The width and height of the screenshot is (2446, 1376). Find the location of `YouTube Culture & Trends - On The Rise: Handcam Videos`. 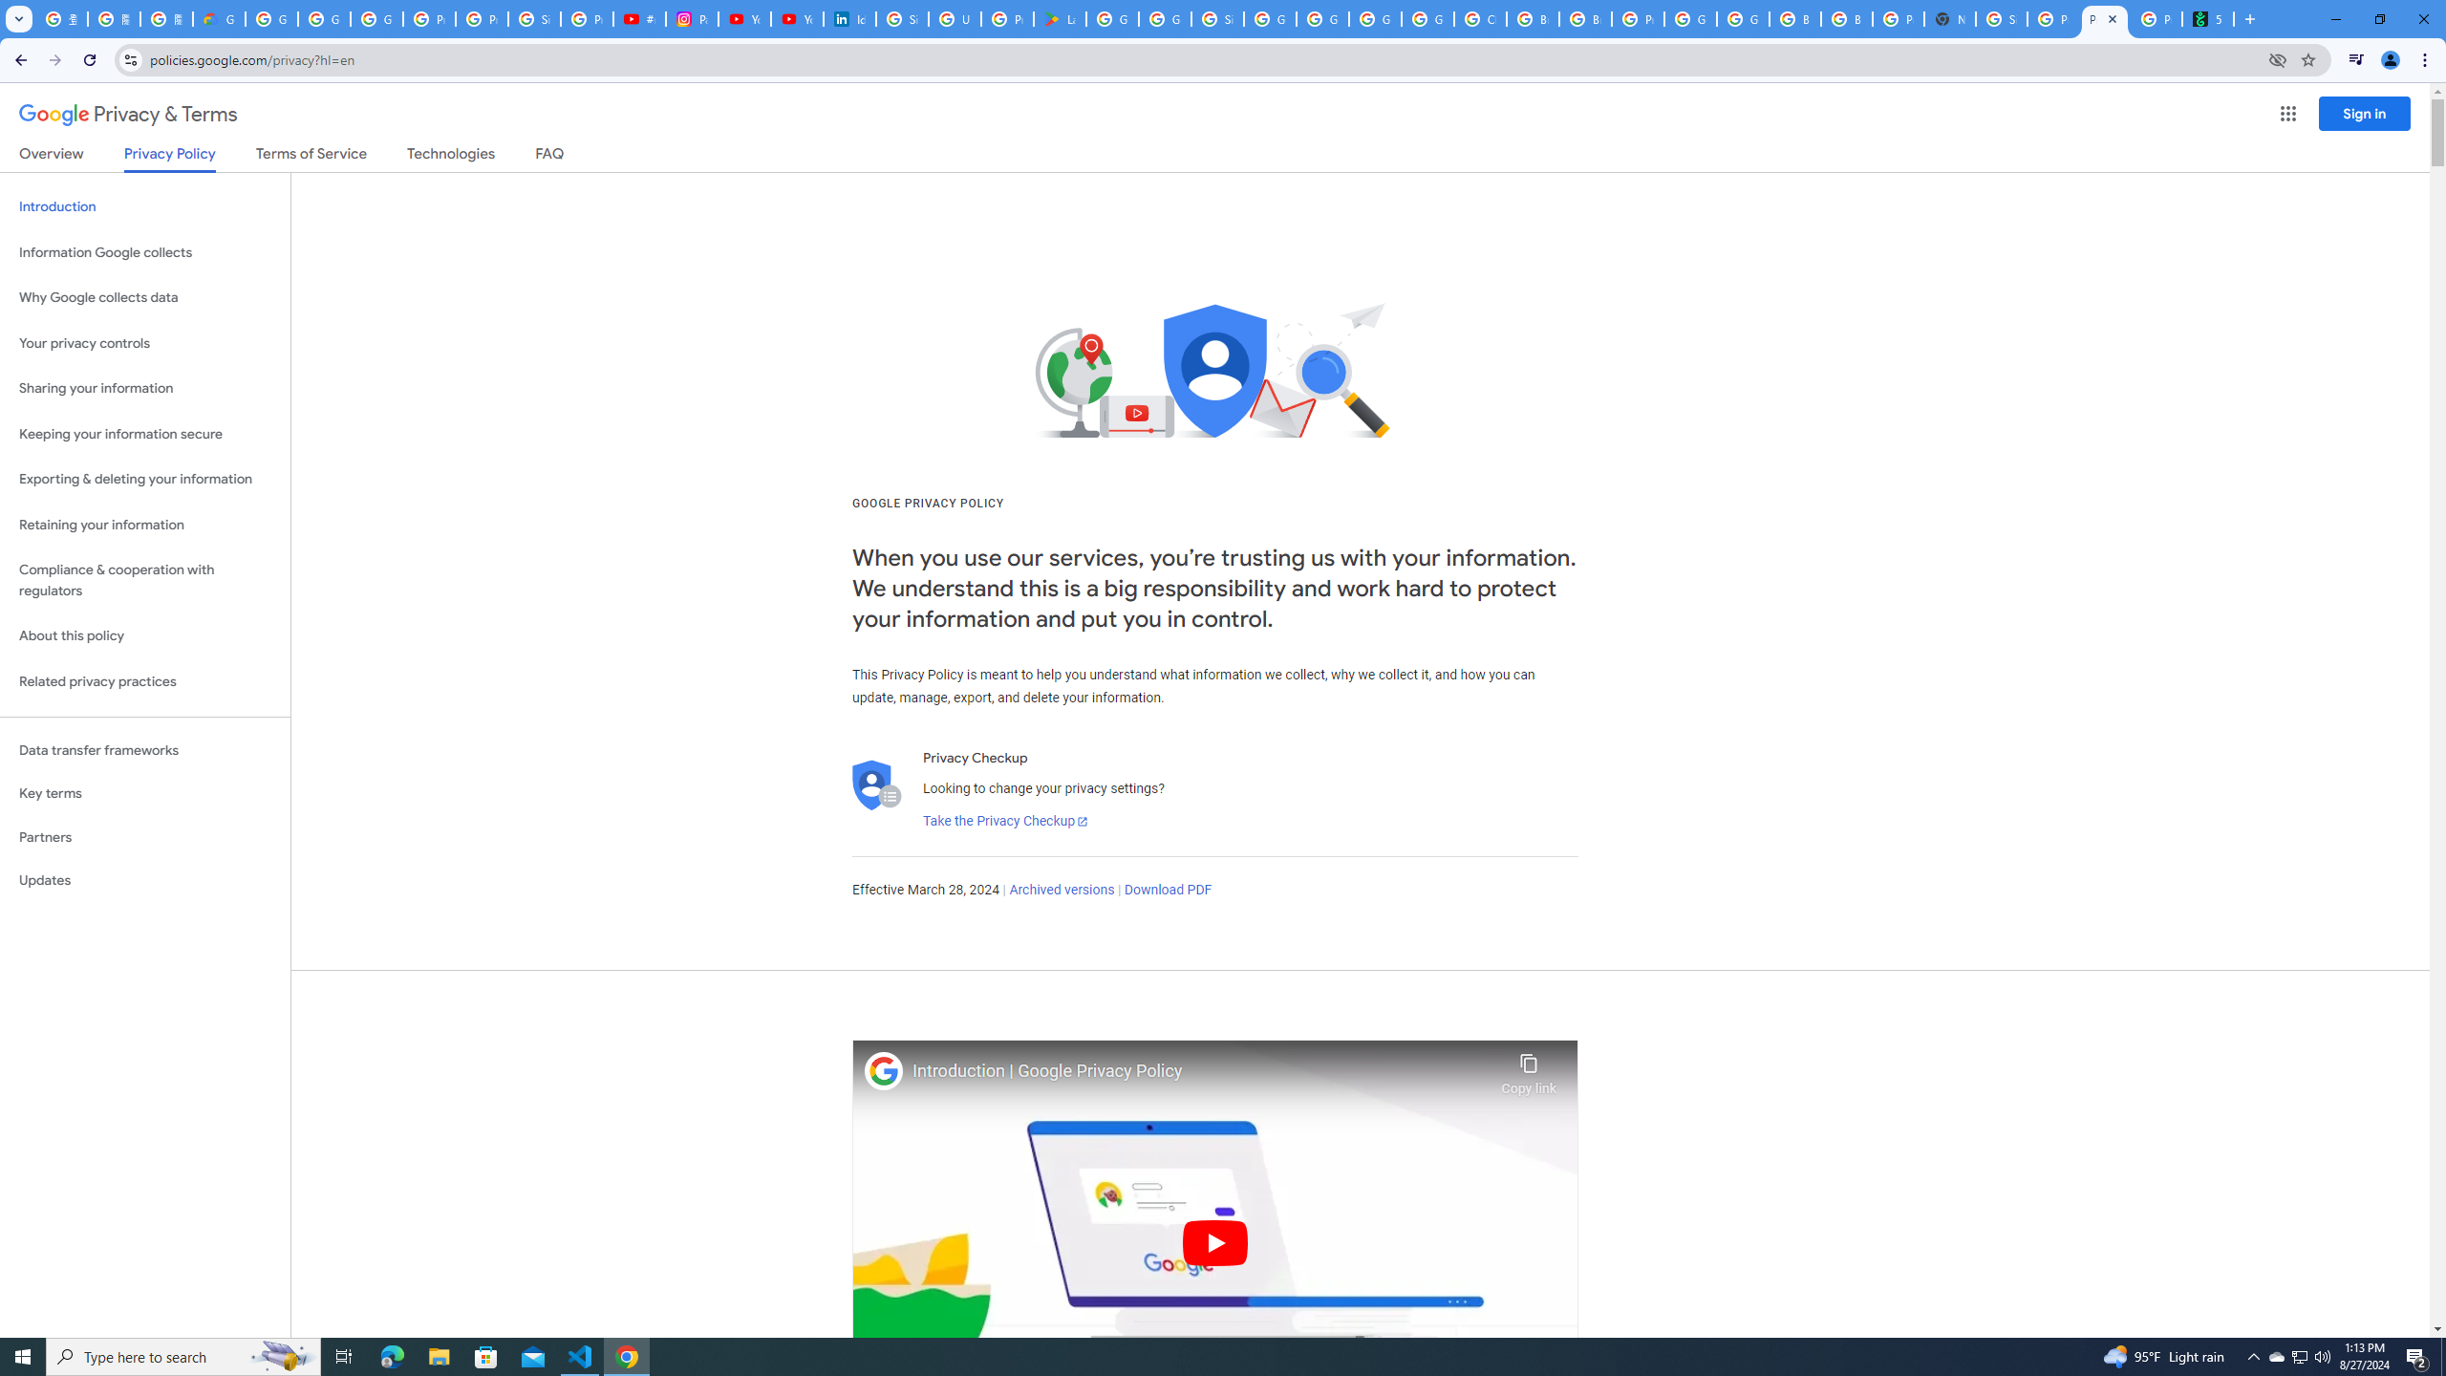

YouTube Culture & Trends - On The Rise: Handcam Videos is located at coordinates (744, 19).